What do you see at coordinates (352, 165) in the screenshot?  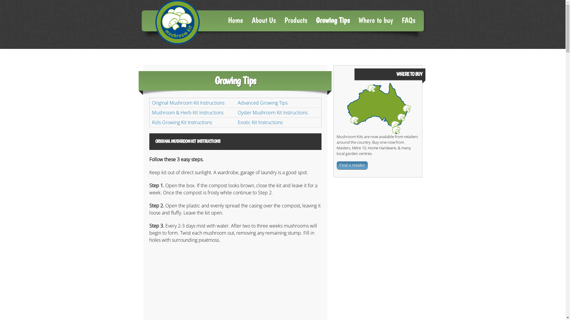 I see `Find a retailer` at bounding box center [352, 165].